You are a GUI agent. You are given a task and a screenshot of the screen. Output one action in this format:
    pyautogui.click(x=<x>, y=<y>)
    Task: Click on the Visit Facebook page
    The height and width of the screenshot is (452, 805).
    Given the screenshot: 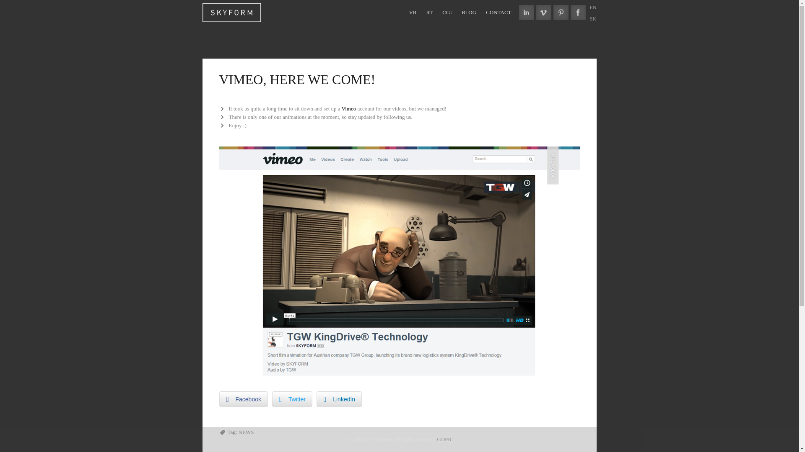 What is the action you would take?
    pyautogui.click(x=577, y=12)
    